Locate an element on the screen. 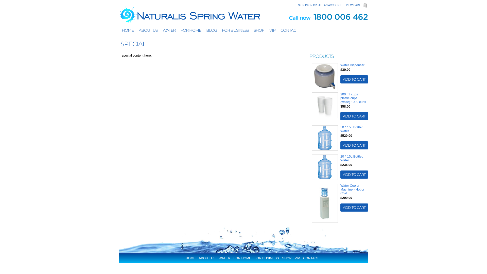  FOR HOME is located at coordinates (191, 30).